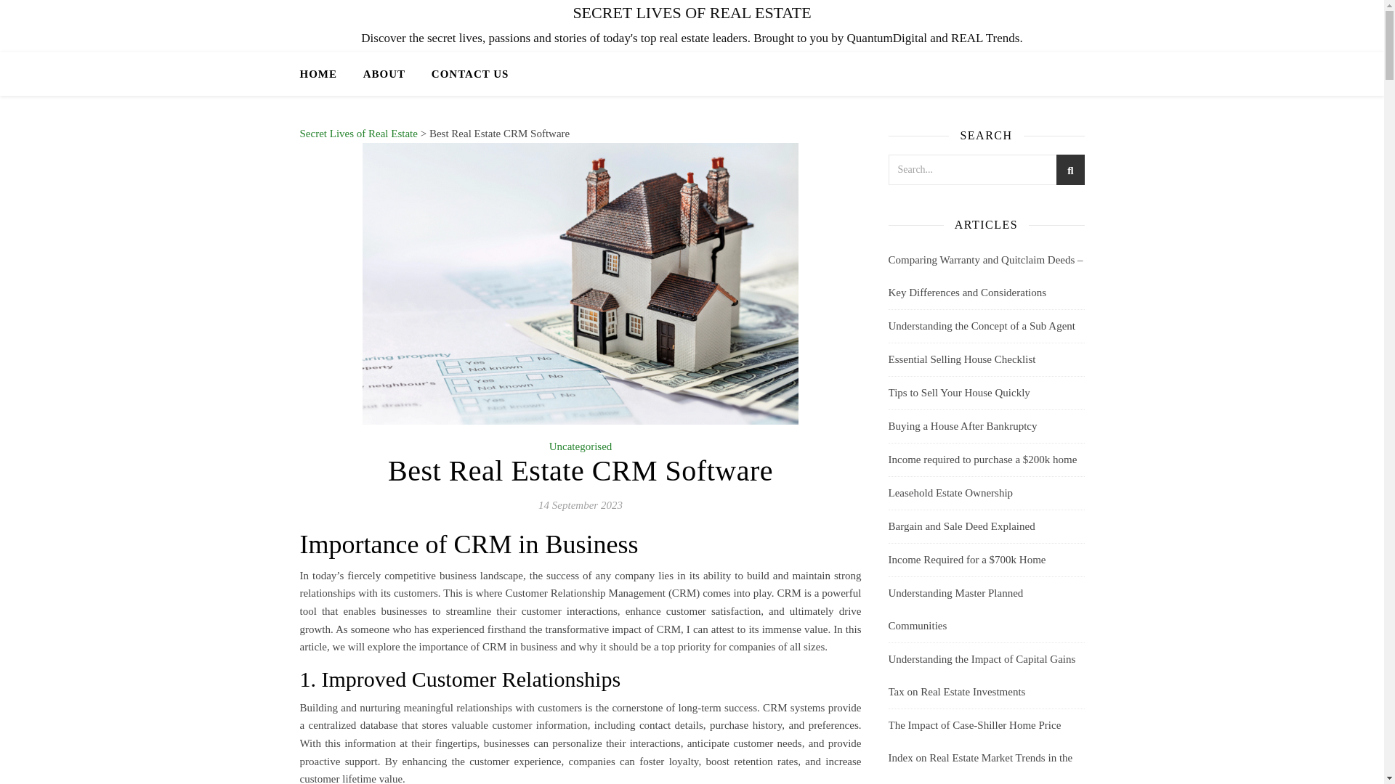 Image resolution: width=1395 pixels, height=784 pixels. I want to click on Tips to Sell Your House Quickly, so click(958, 392).